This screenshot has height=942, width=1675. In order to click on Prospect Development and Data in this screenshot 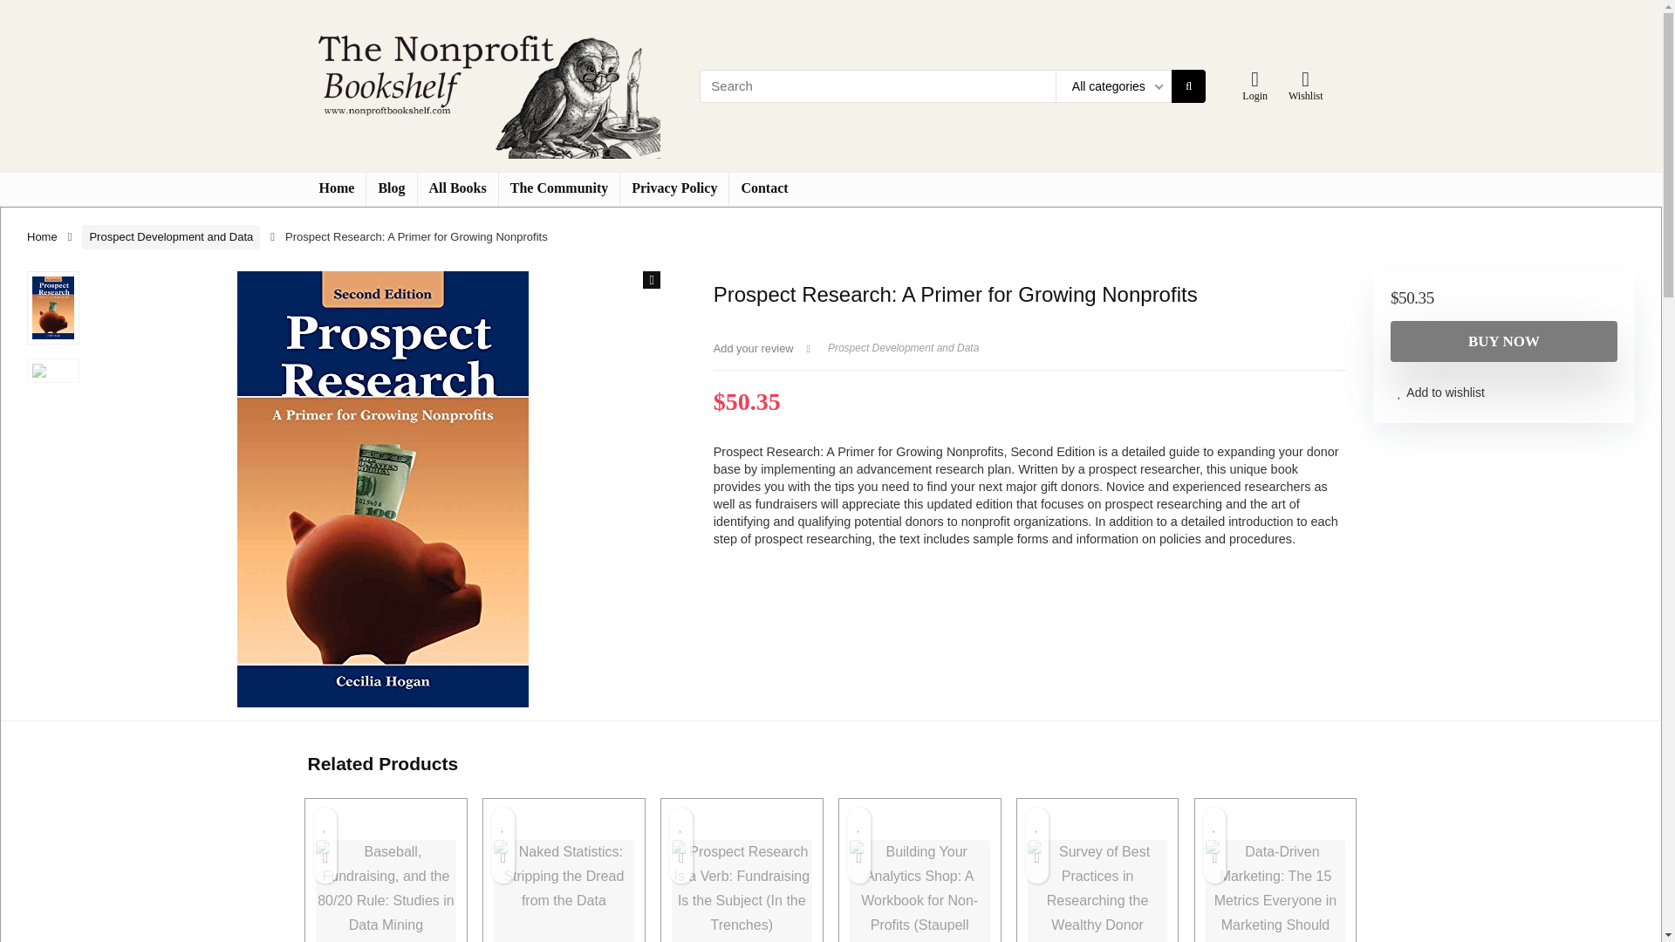, I will do `click(902, 348)`.